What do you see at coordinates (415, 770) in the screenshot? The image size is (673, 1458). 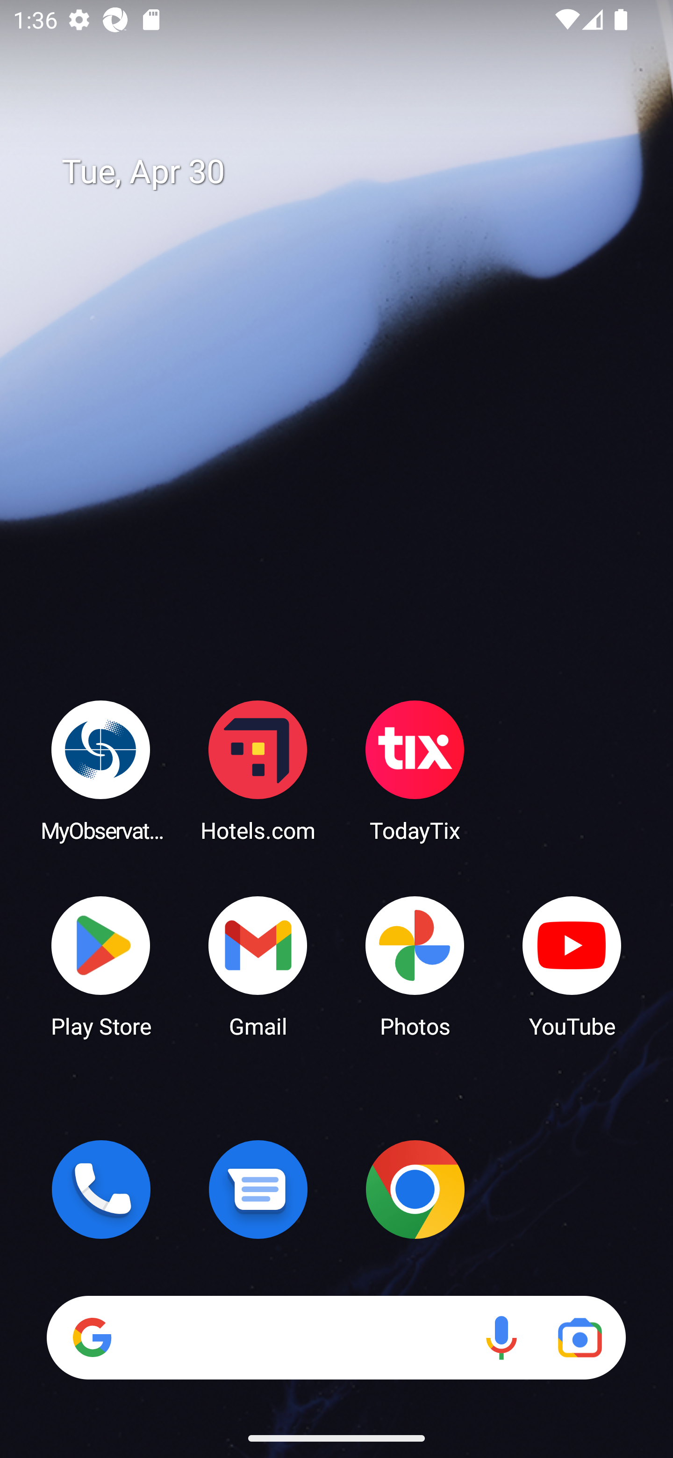 I see `TodayTix` at bounding box center [415, 770].